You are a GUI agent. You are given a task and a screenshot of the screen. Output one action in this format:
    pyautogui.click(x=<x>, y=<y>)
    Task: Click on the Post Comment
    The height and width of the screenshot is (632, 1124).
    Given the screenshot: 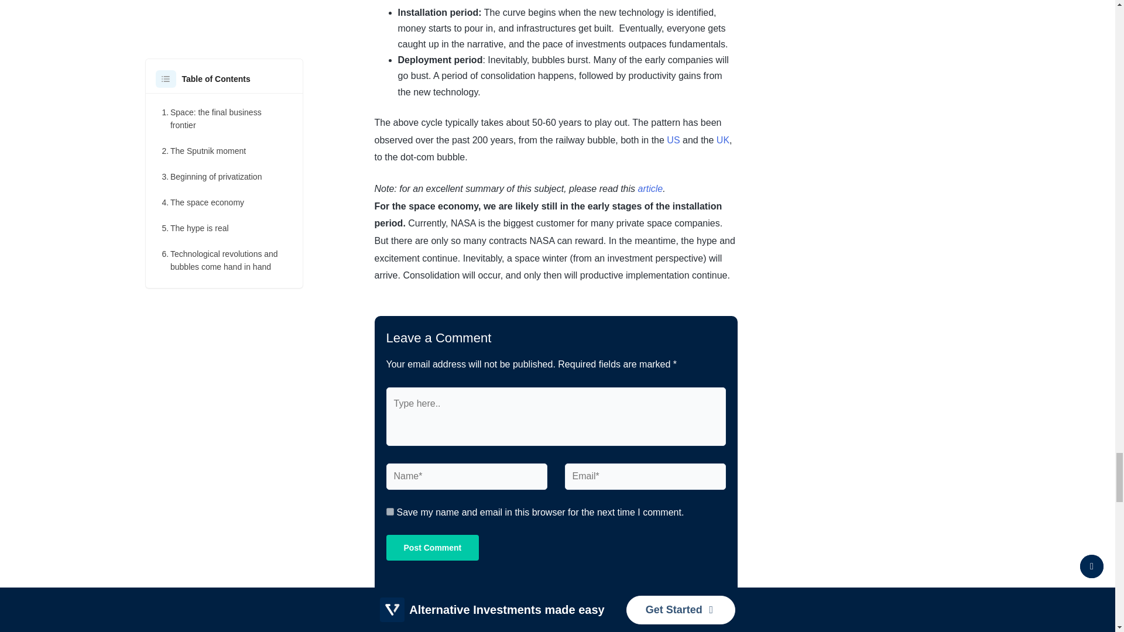 What is the action you would take?
    pyautogui.click(x=433, y=547)
    